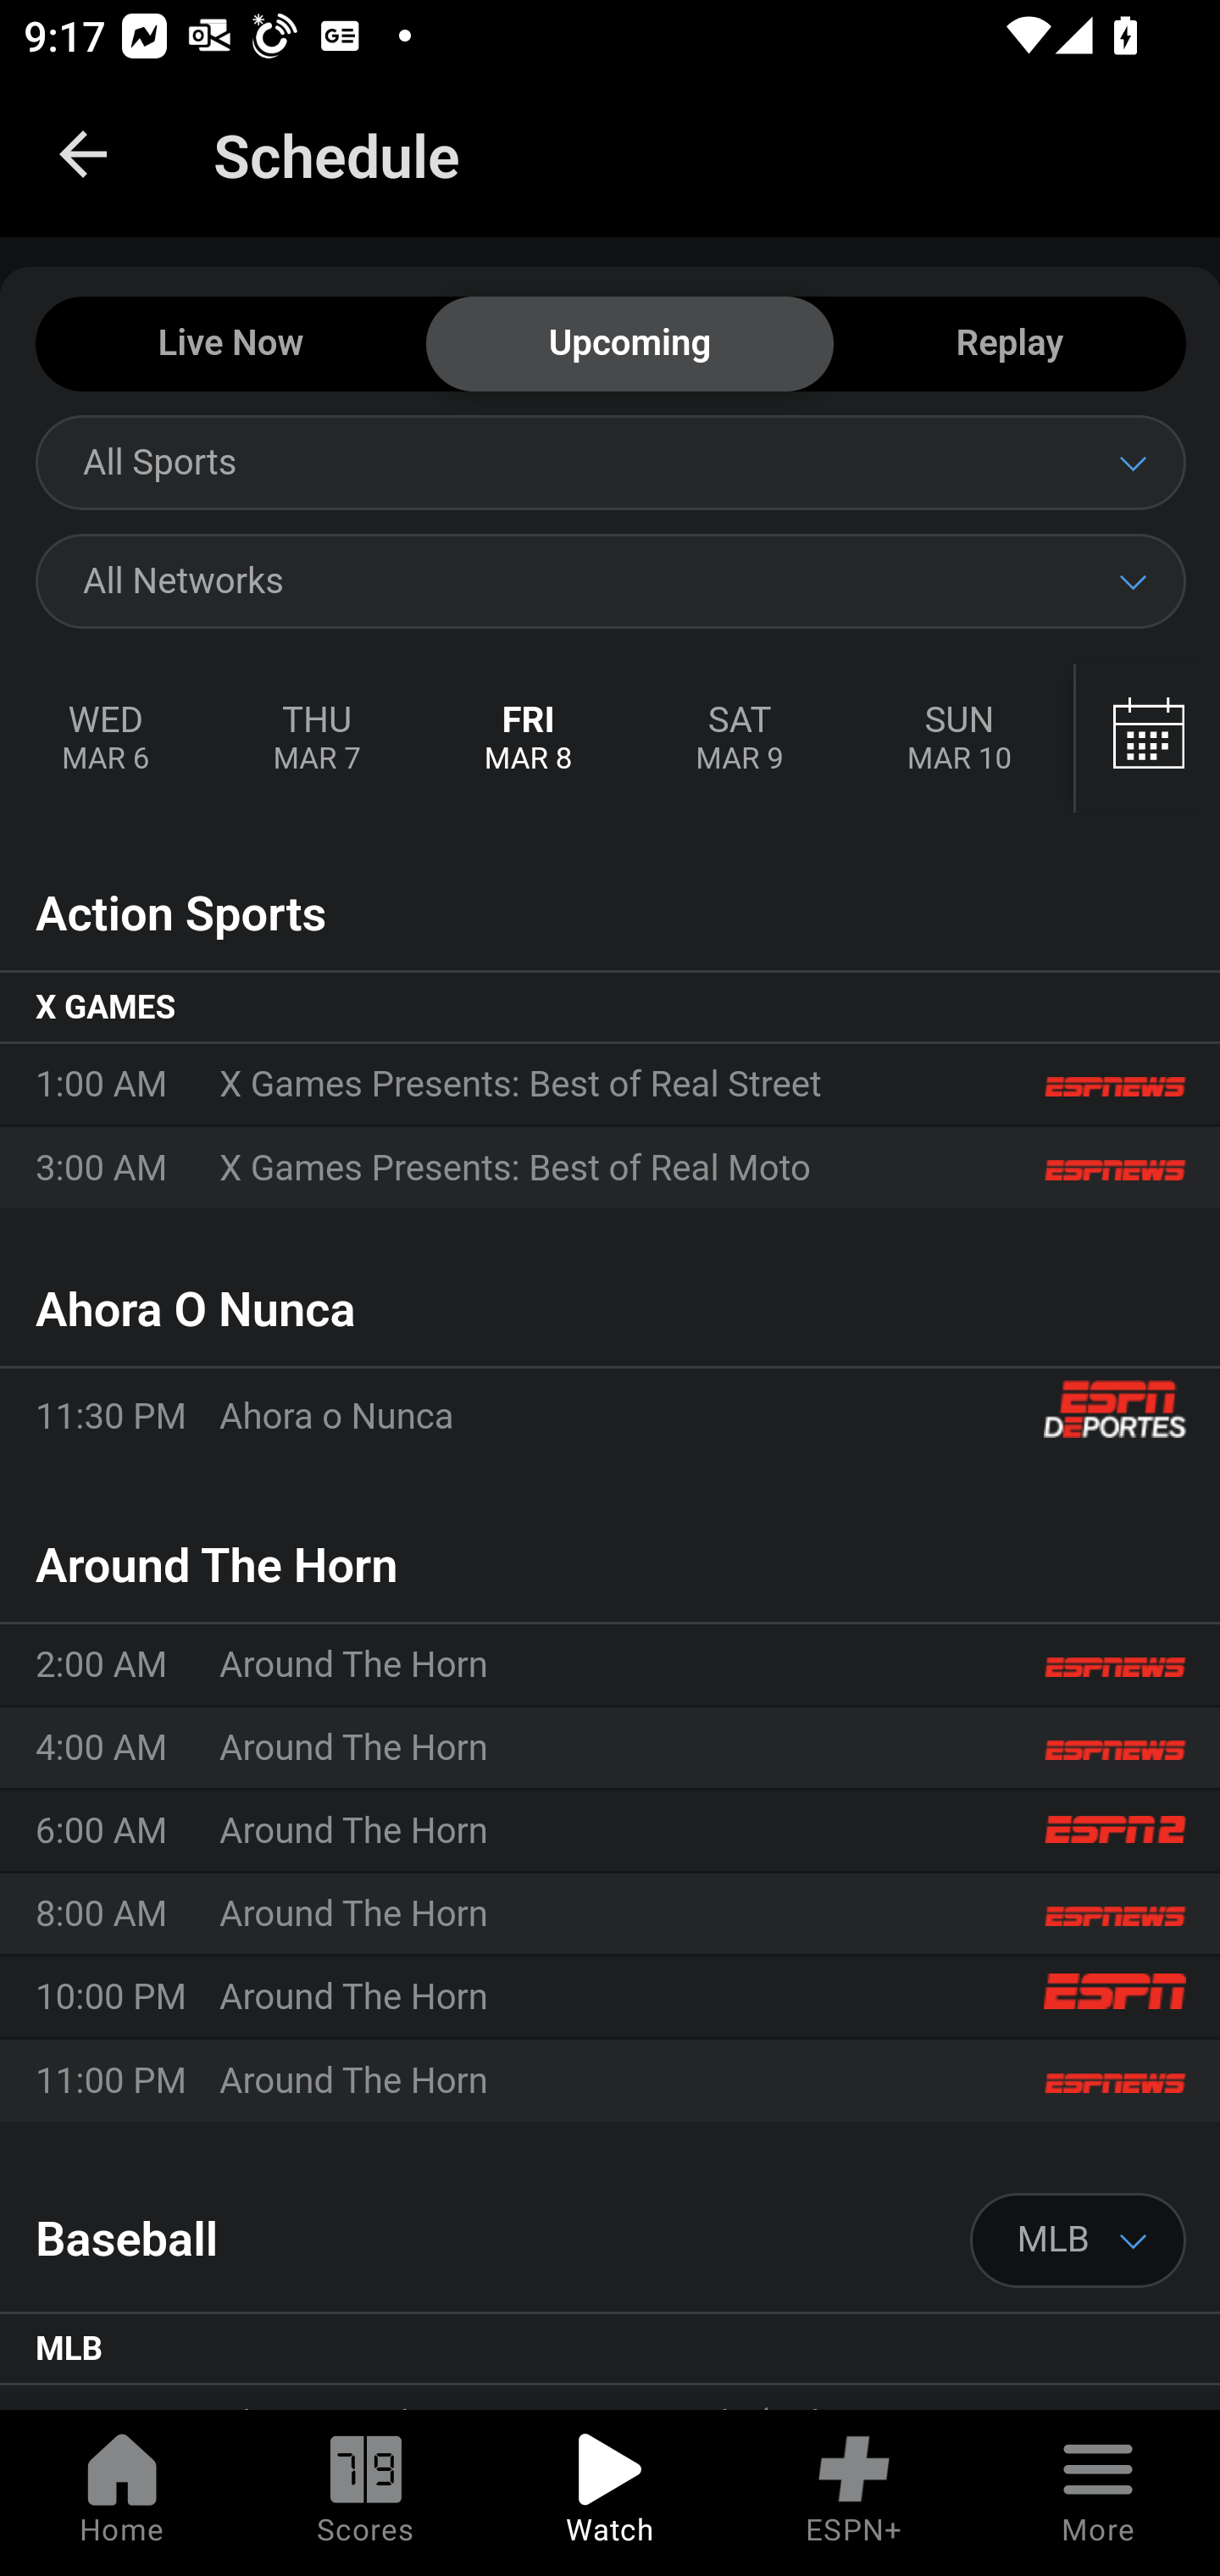 The height and width of the screenshot is (2576, 1220). What do you see at coordinates (316, 739) in the screenshot?
I see `THU MAR 7` at bounding box center [316, 739].